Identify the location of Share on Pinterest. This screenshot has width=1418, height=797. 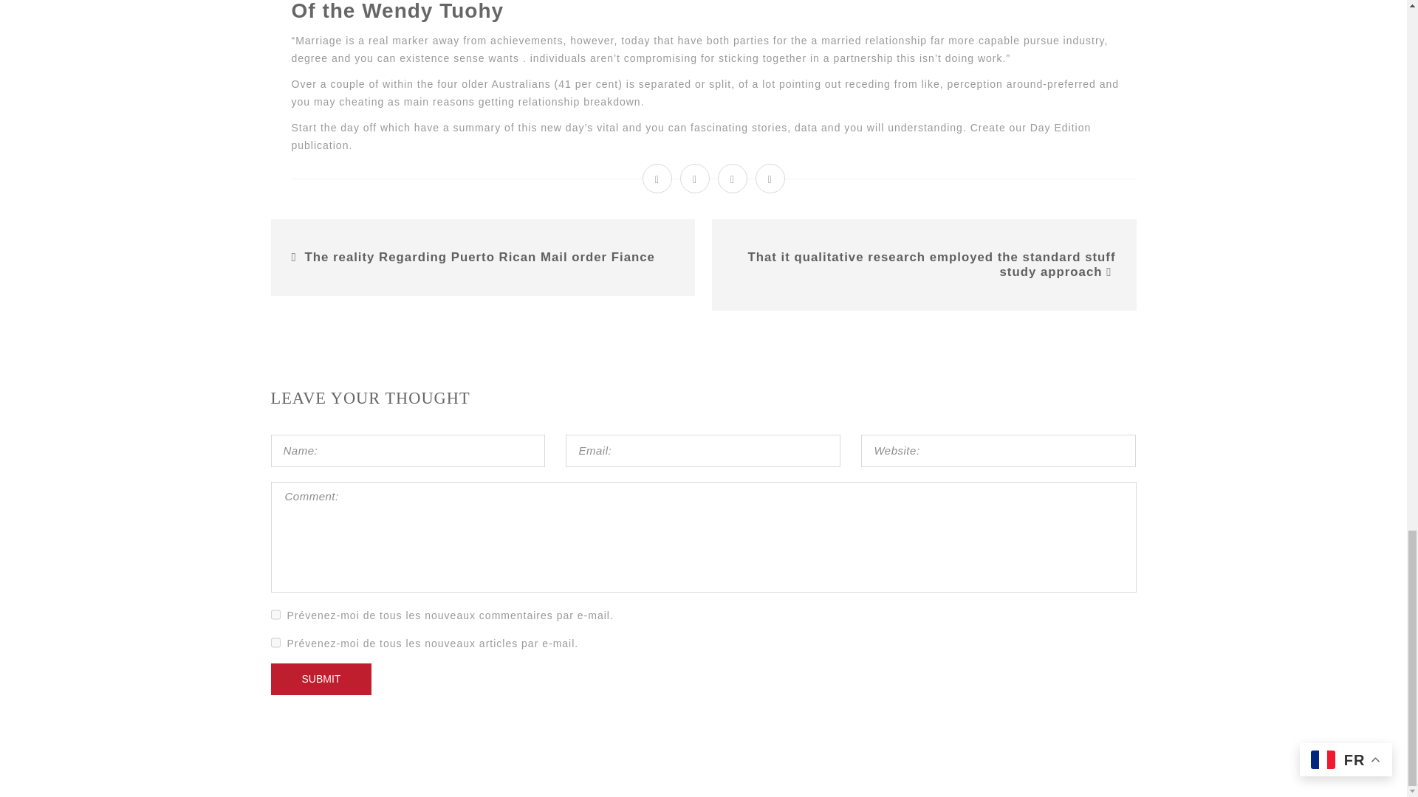
(770, 179).